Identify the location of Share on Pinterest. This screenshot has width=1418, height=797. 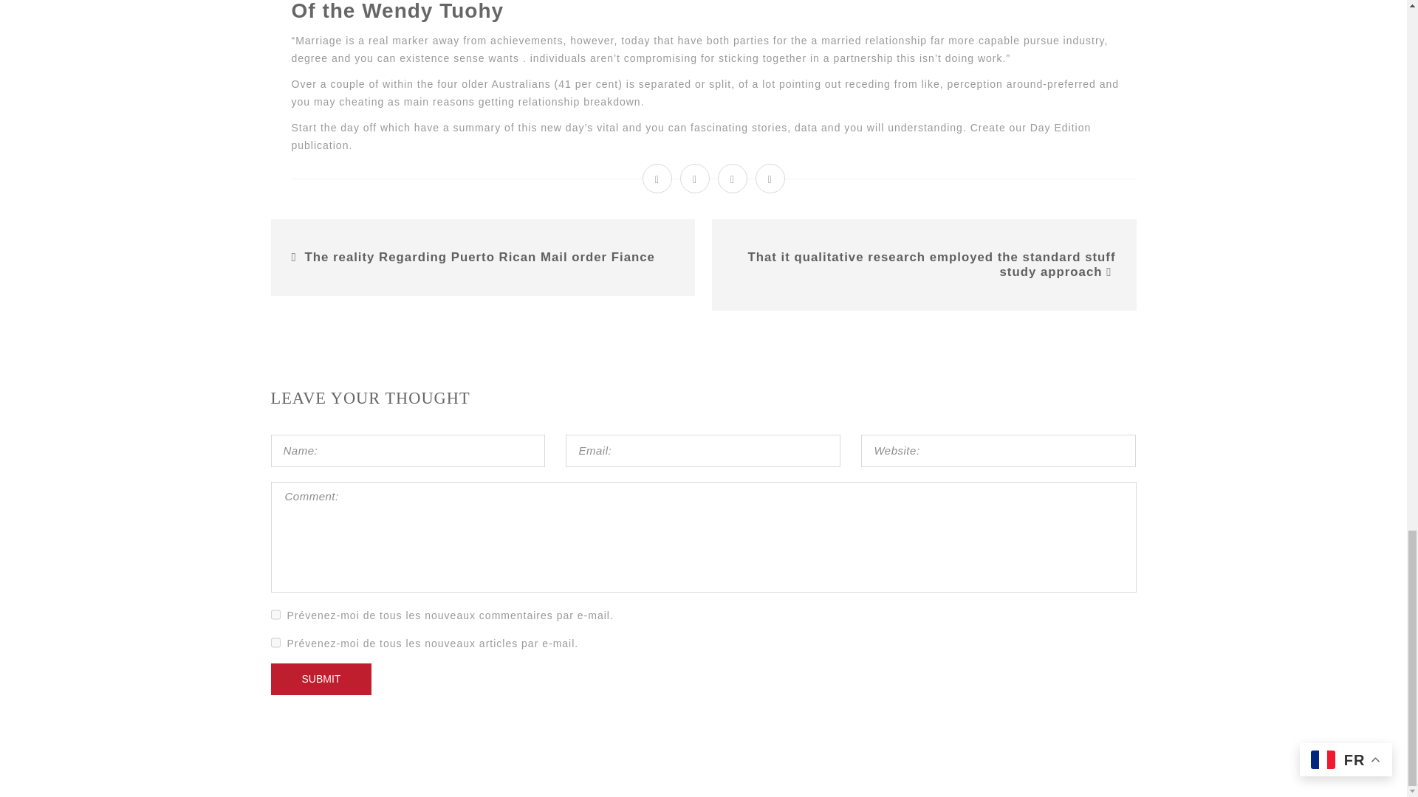
(770, 179).